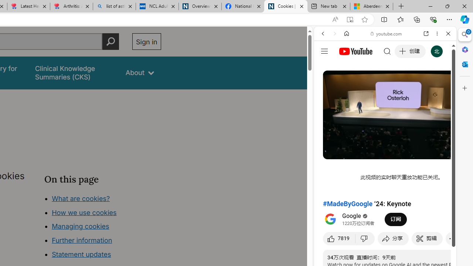 Image resolution: width=473 pixels, height=266 pixels. Describe the element at coordinates (385, 183) in the screenshot. I see `Google` at that location.